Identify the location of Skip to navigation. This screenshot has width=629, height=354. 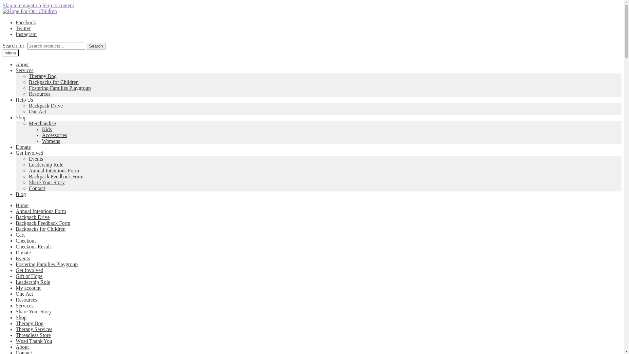
(22, 5).